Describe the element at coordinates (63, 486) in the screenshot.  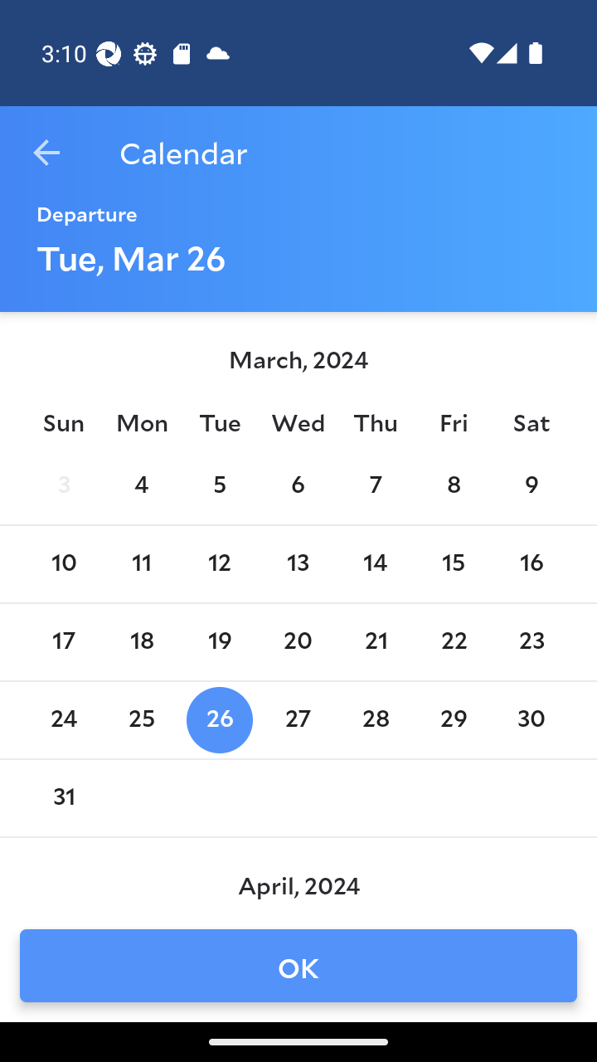
I see `3` at that location.